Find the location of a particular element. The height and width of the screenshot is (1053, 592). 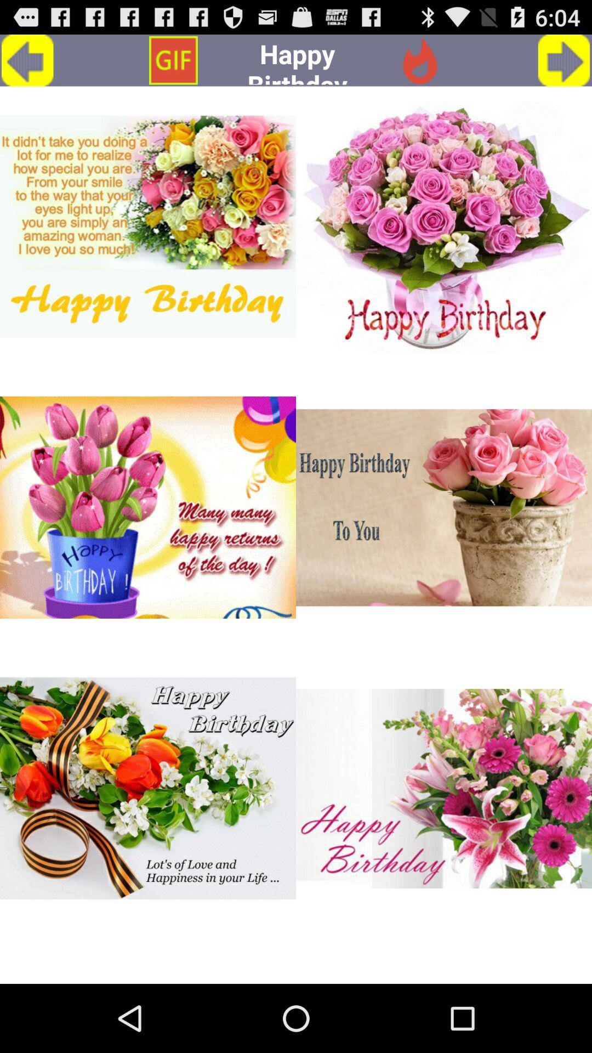

go forward is located at coordinates (563, 60).